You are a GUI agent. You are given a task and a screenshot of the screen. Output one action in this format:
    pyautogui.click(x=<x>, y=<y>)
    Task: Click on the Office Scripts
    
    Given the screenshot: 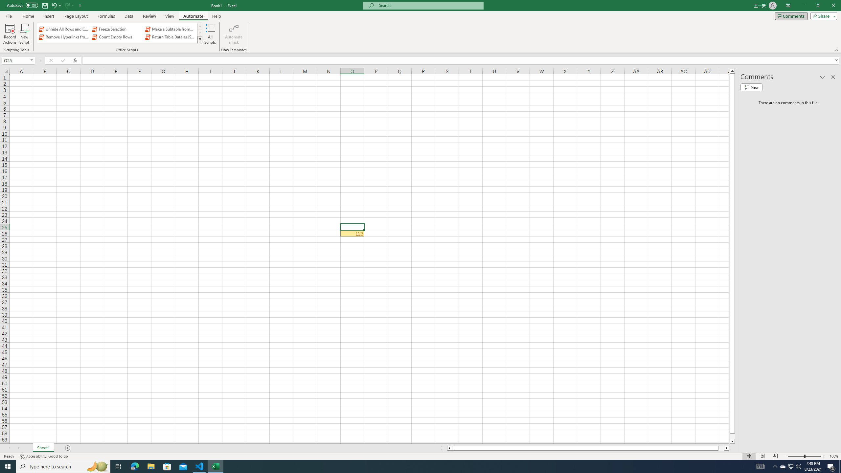 What is the action you would take?
    pyautogui.click(x=200, y=39)
    